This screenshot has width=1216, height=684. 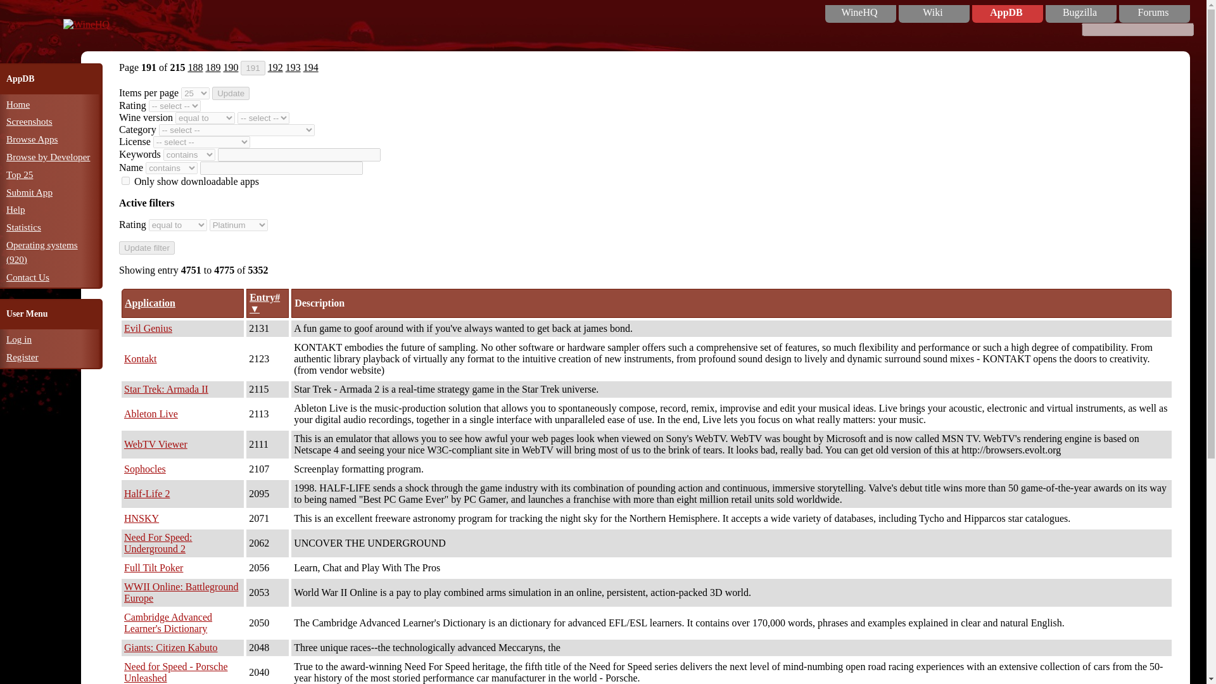 I want to click on Sophocles, so click(x=144, y=469).